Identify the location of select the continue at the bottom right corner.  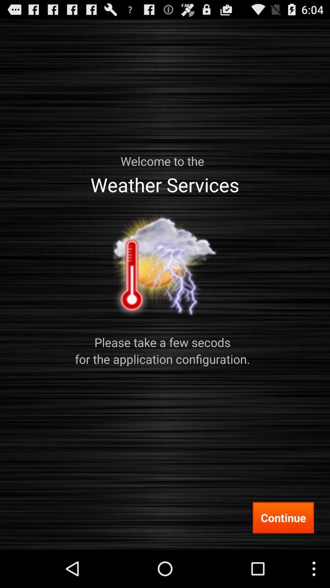
(283, 518).